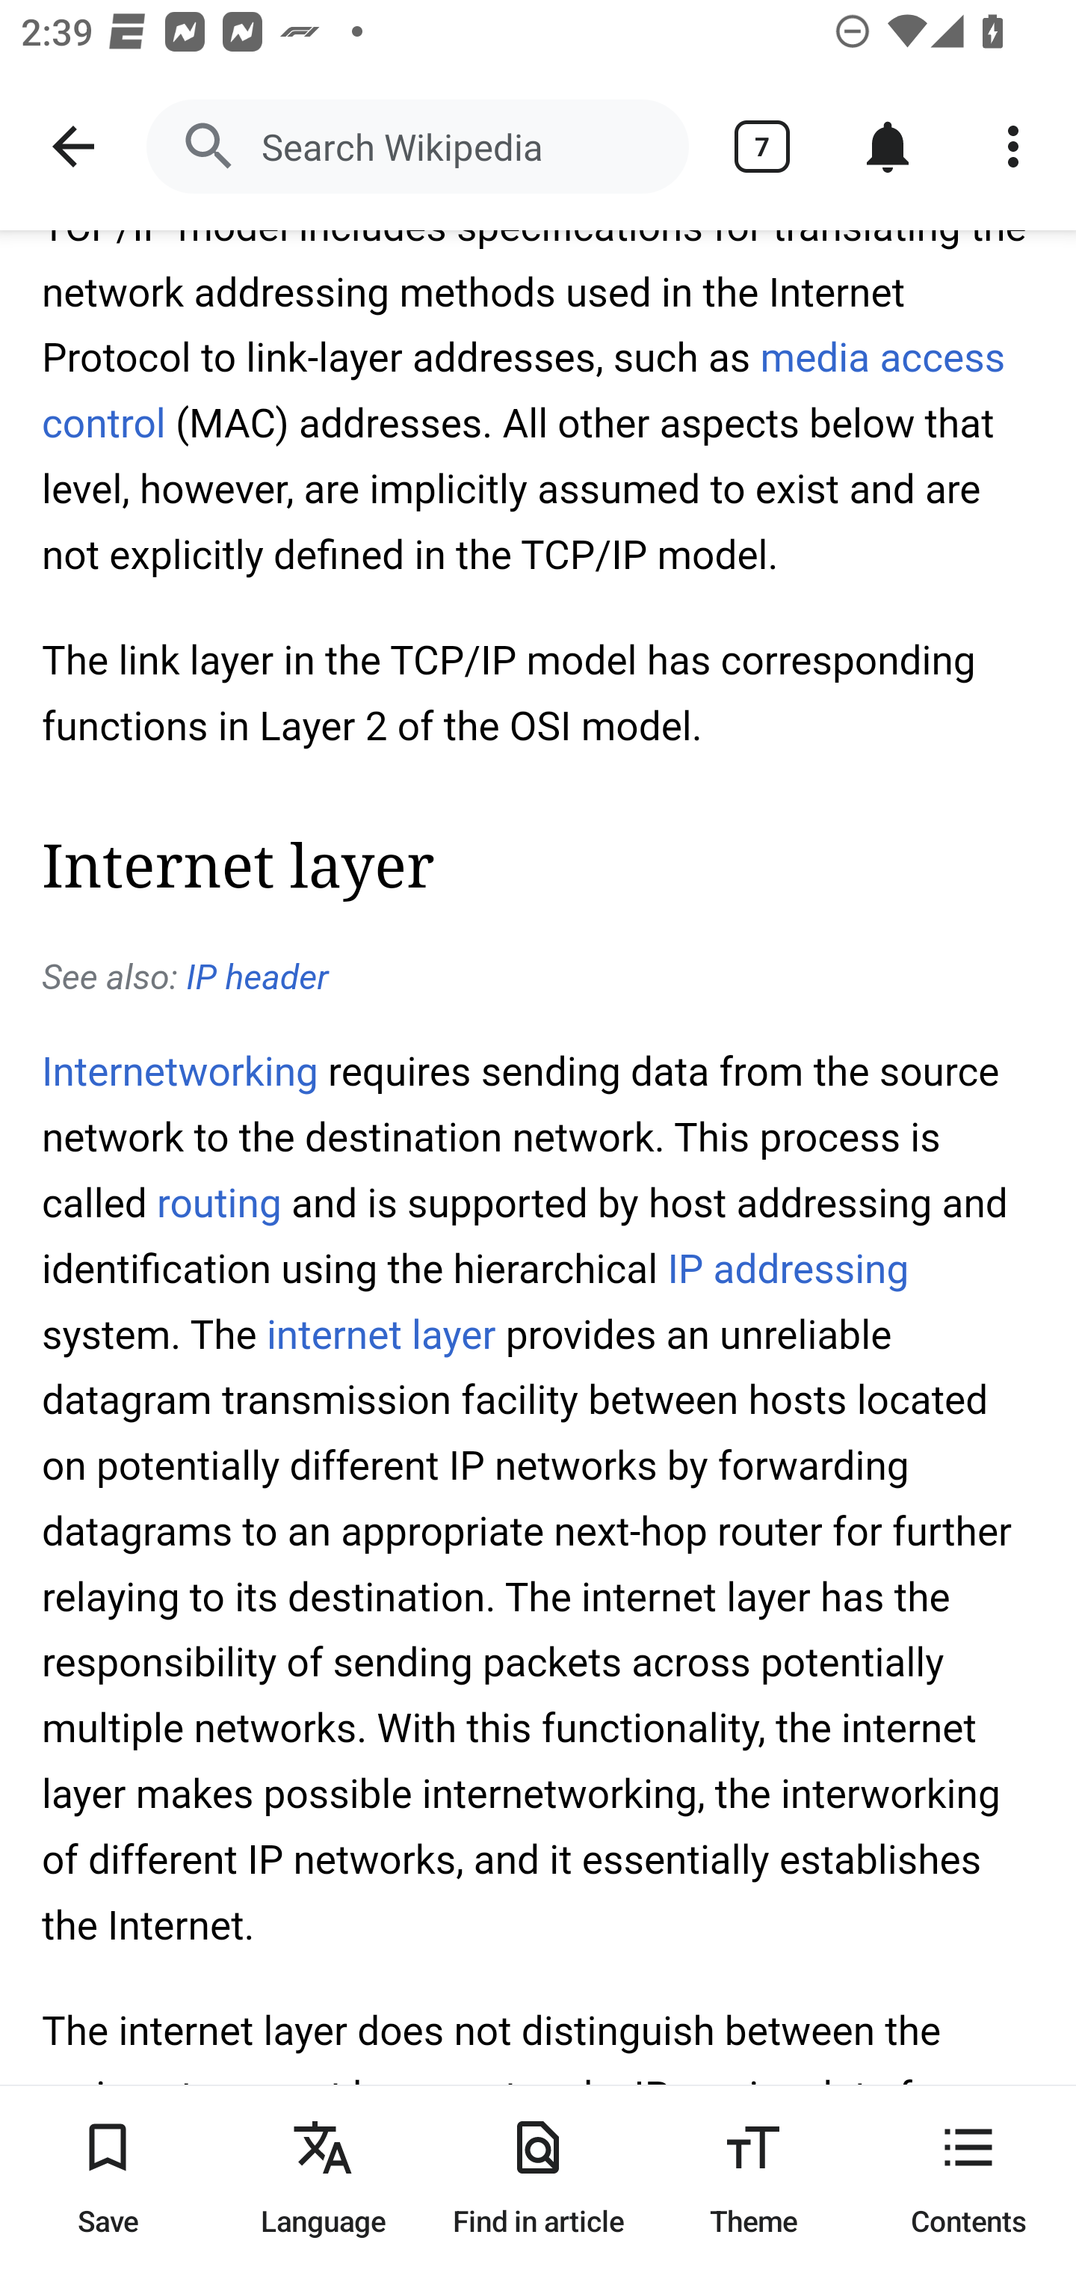  Describe the element at coordinates (73, 147) in the screenshot. I see `Navigate up` at that location.